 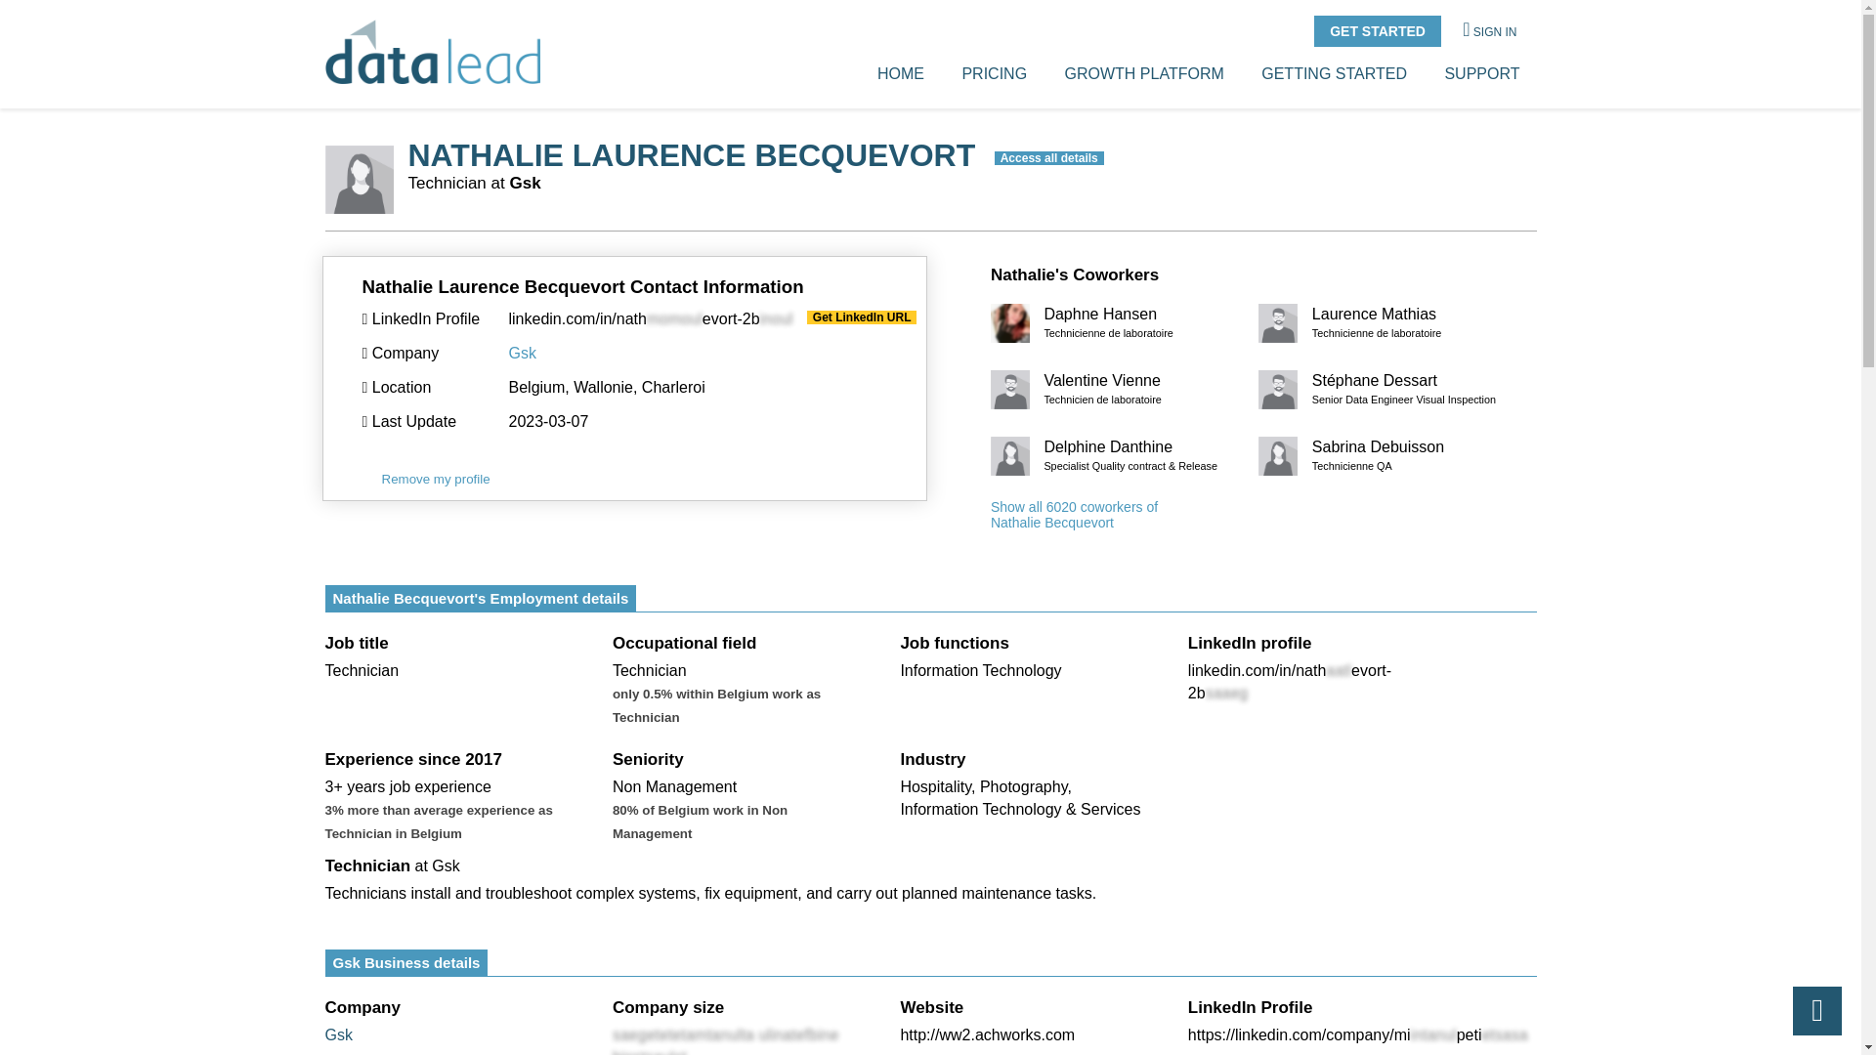 What do you see at coordinates (993, 74) in the screenshot?
I see `HOME` at bounding box center [993, 74].